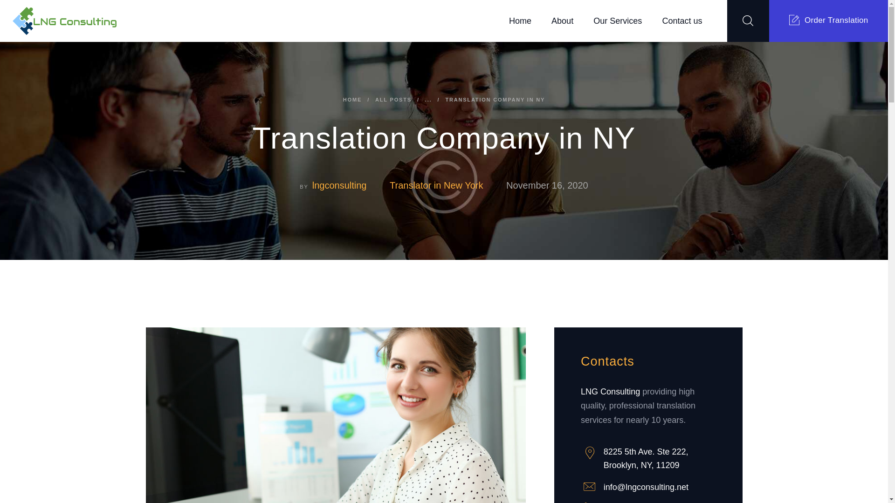 Image resolution: width=895 pixels, height=503 pixels. What do you see at coordinates (393, 100) in the screenshot?
I see `ALL POSTS` at bounding box center [393, 100].